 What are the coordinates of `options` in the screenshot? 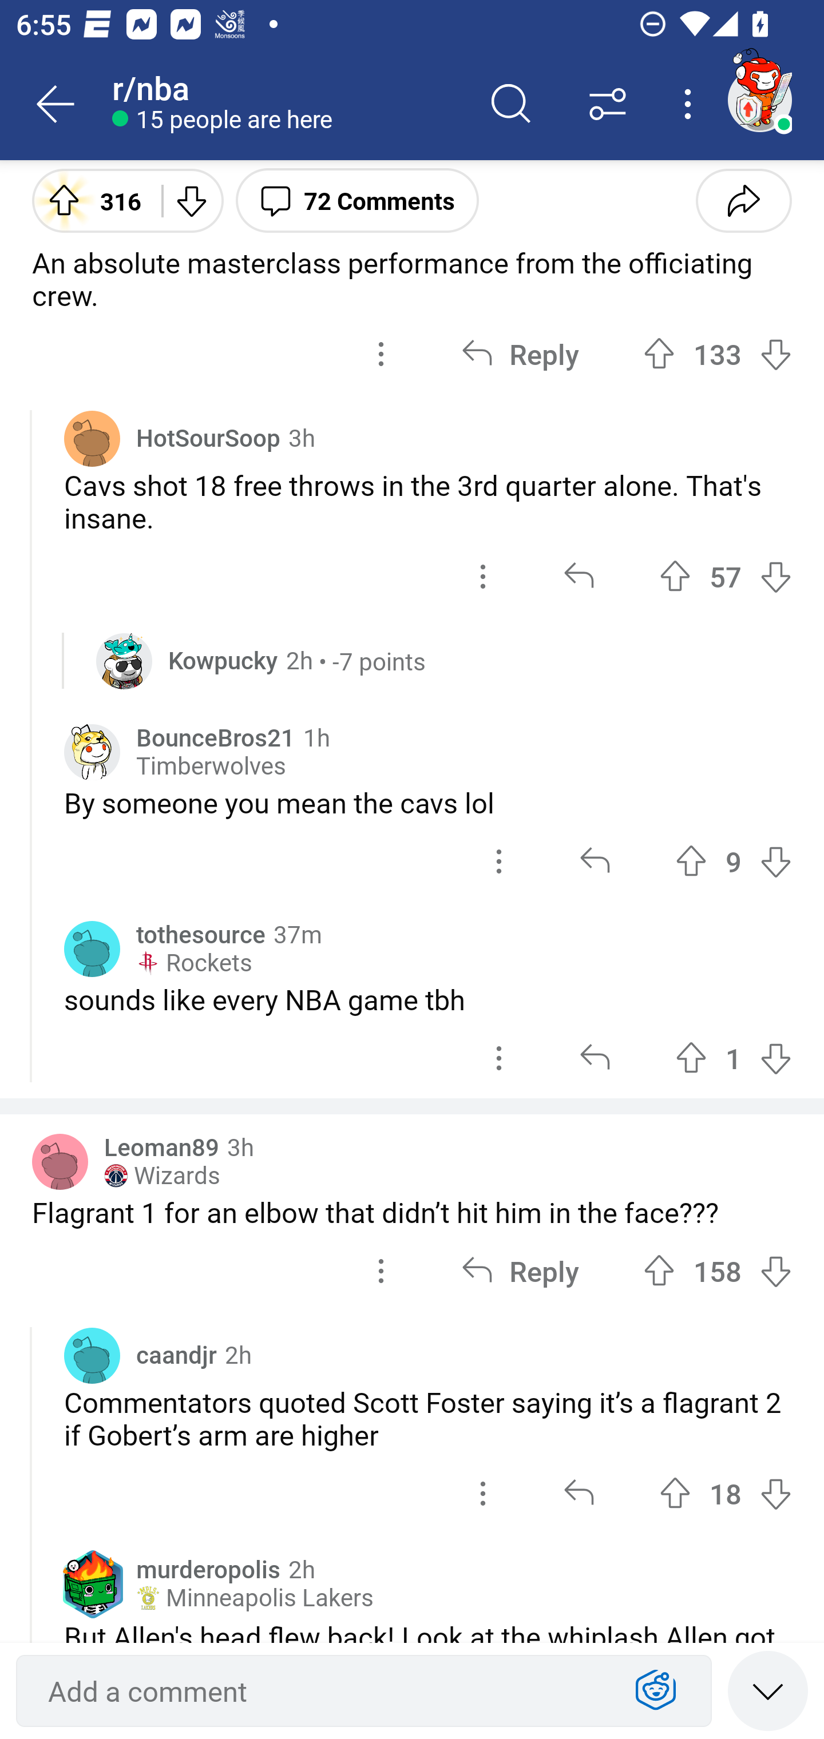 It's located at (381, 1271).